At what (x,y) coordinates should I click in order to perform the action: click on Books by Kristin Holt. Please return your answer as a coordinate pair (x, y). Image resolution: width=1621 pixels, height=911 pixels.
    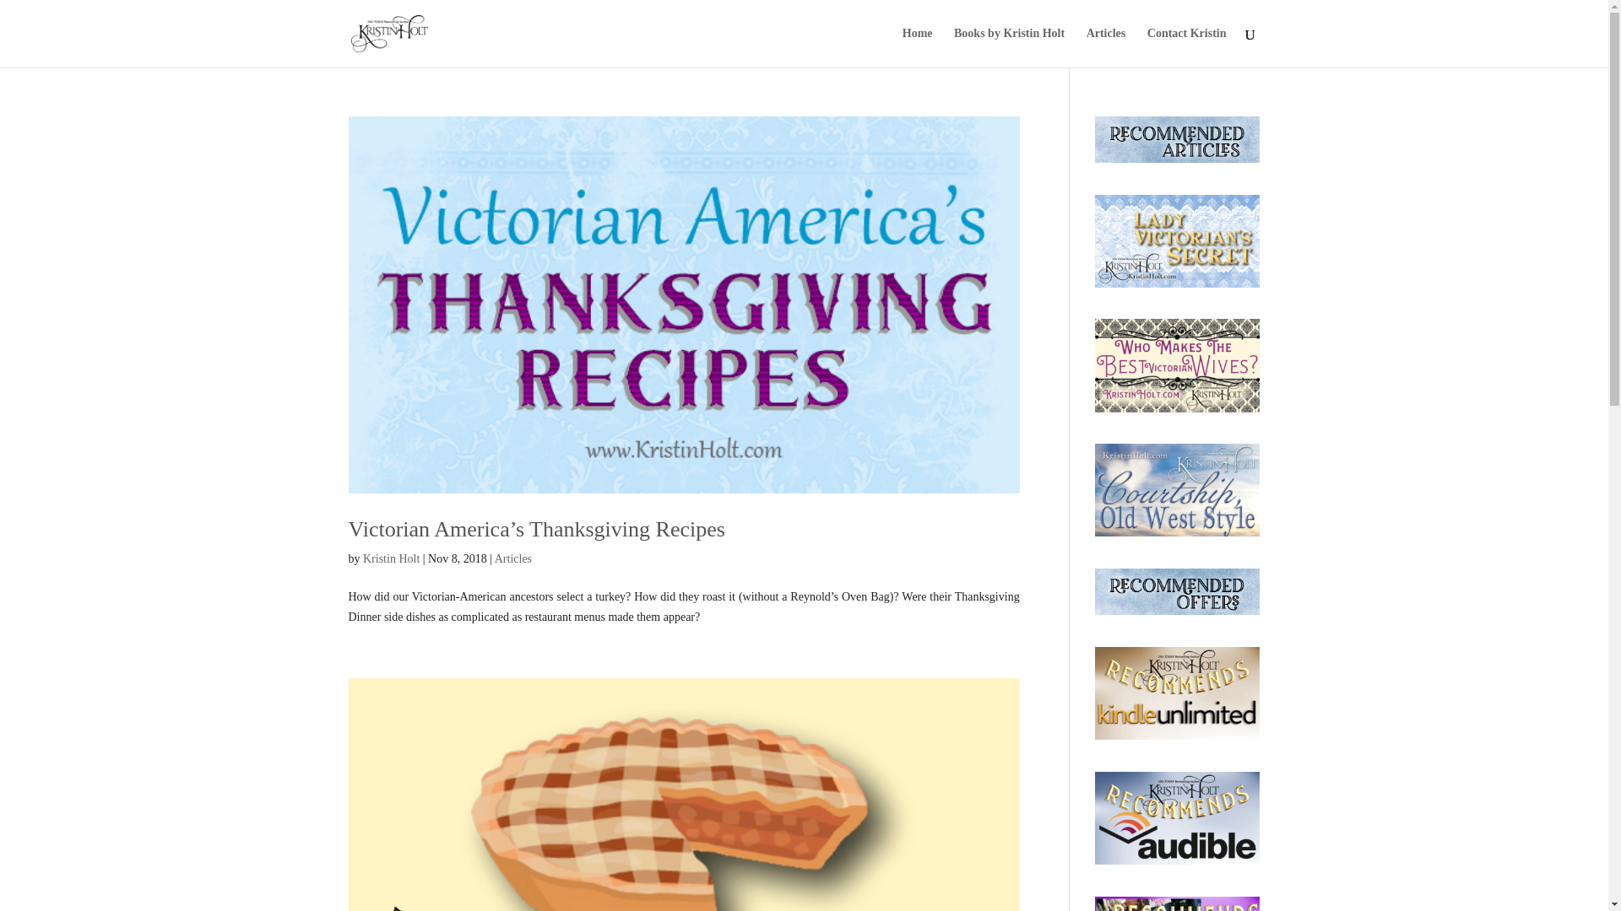
    Looking at the image, I should click on (1010, 47).